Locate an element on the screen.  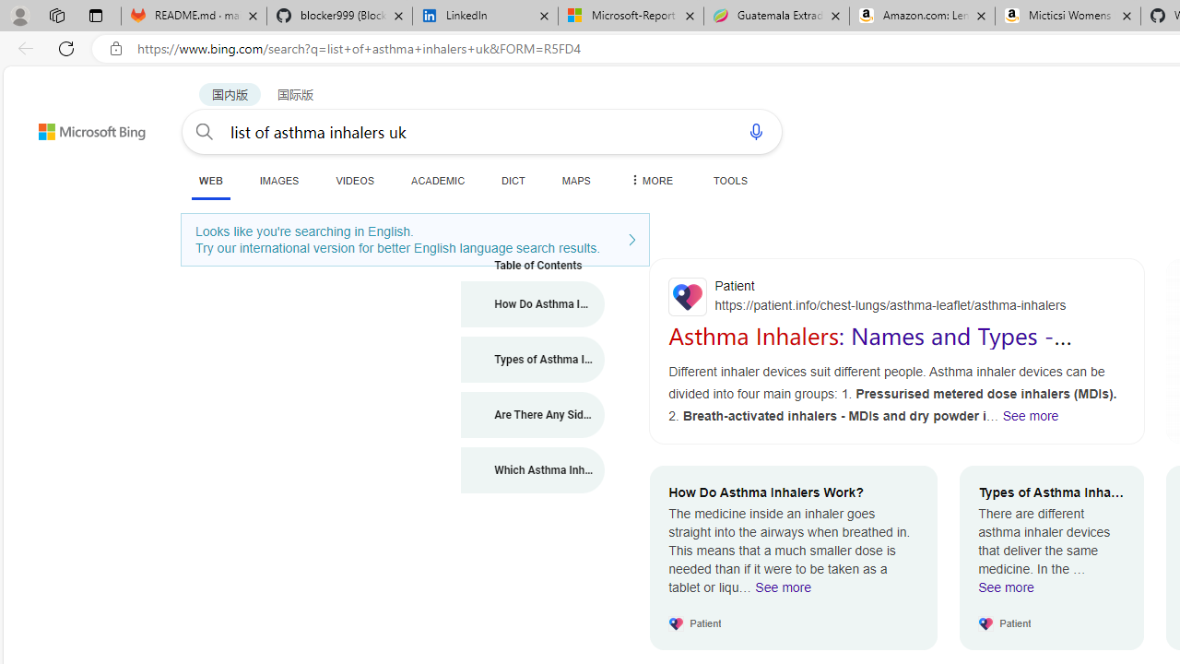
Skip to content is located at coordinates (59, 124).